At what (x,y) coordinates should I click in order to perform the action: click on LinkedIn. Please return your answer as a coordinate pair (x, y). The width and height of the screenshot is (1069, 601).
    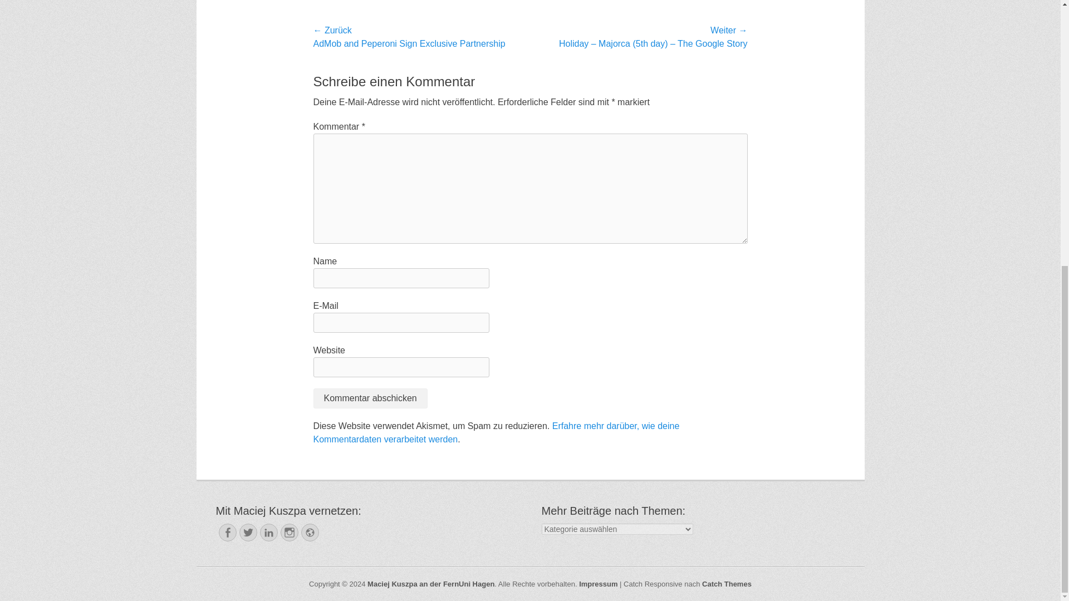
    Looking at the image, I should click on (268, 532).